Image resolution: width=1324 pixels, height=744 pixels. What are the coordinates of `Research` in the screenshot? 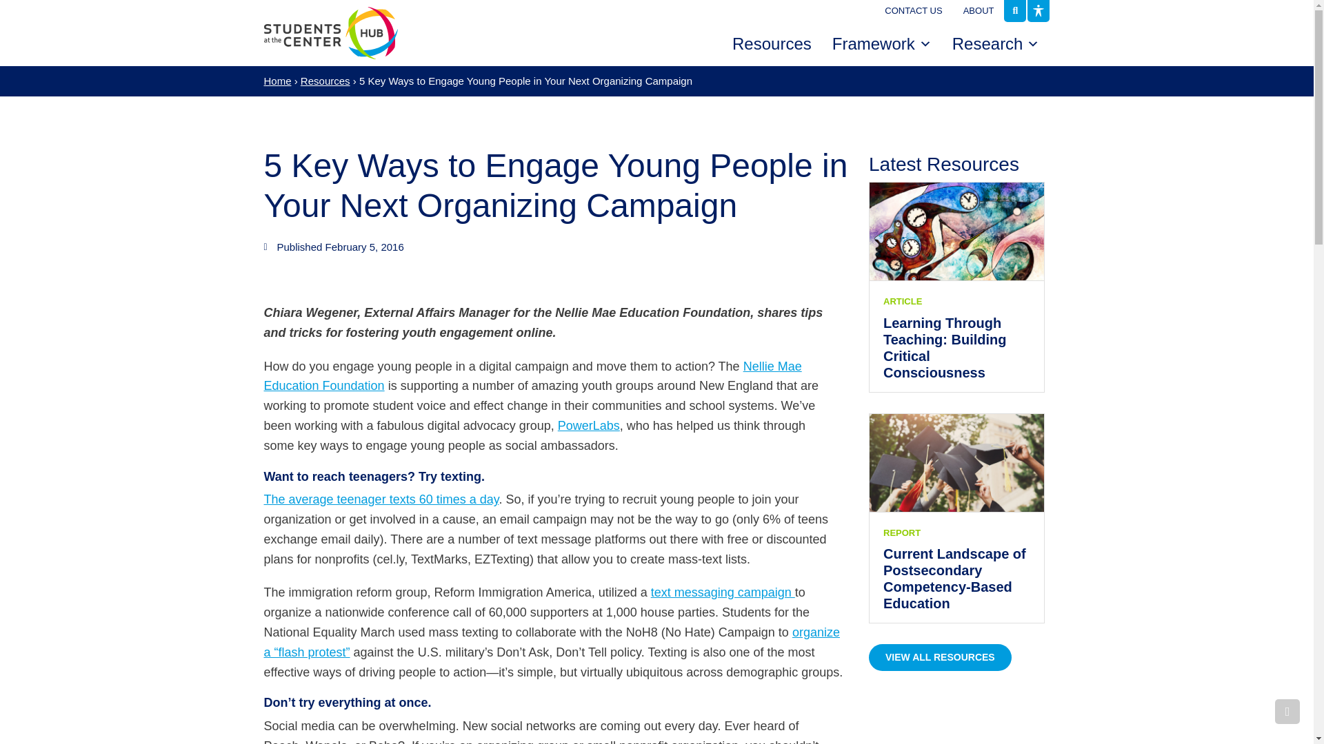 It's located at (996, 44).